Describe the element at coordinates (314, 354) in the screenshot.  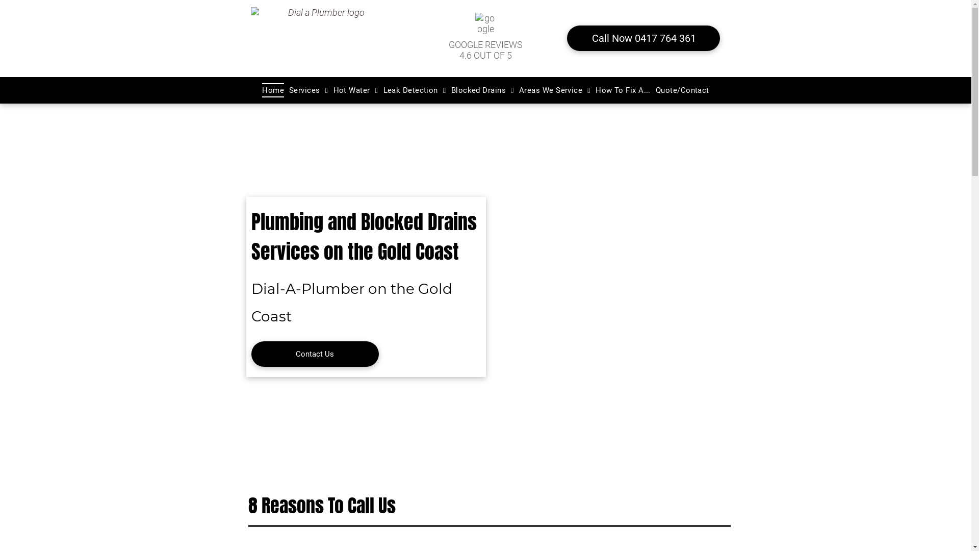
I see `Contact Us` at that location.